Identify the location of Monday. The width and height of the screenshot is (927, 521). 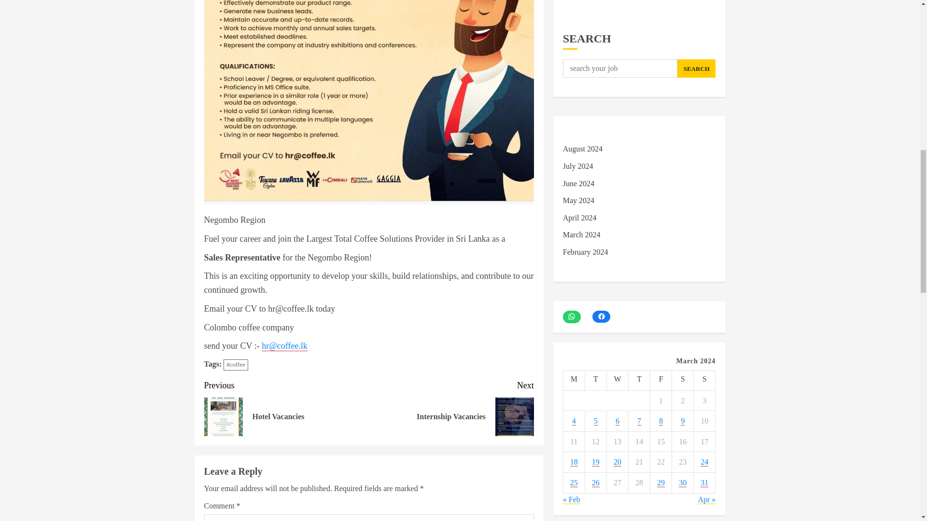
(595, 380).